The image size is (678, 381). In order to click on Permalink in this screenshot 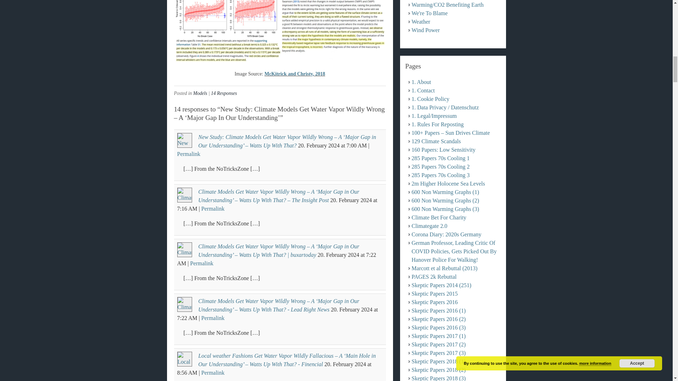, I will do `click(201, 263)`.